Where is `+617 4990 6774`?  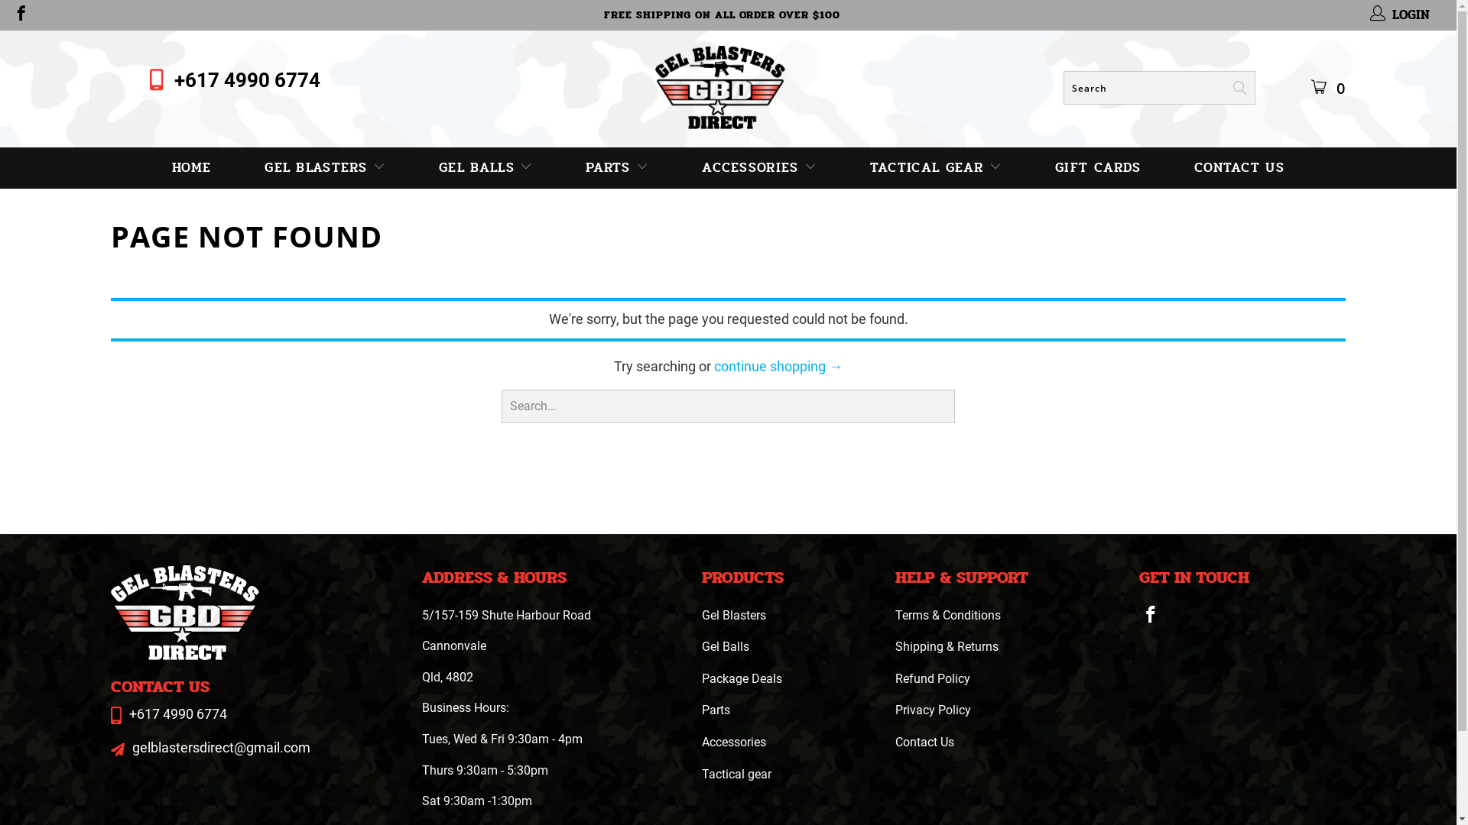 +617 4990 6774 is located at coordinates (248, 80).